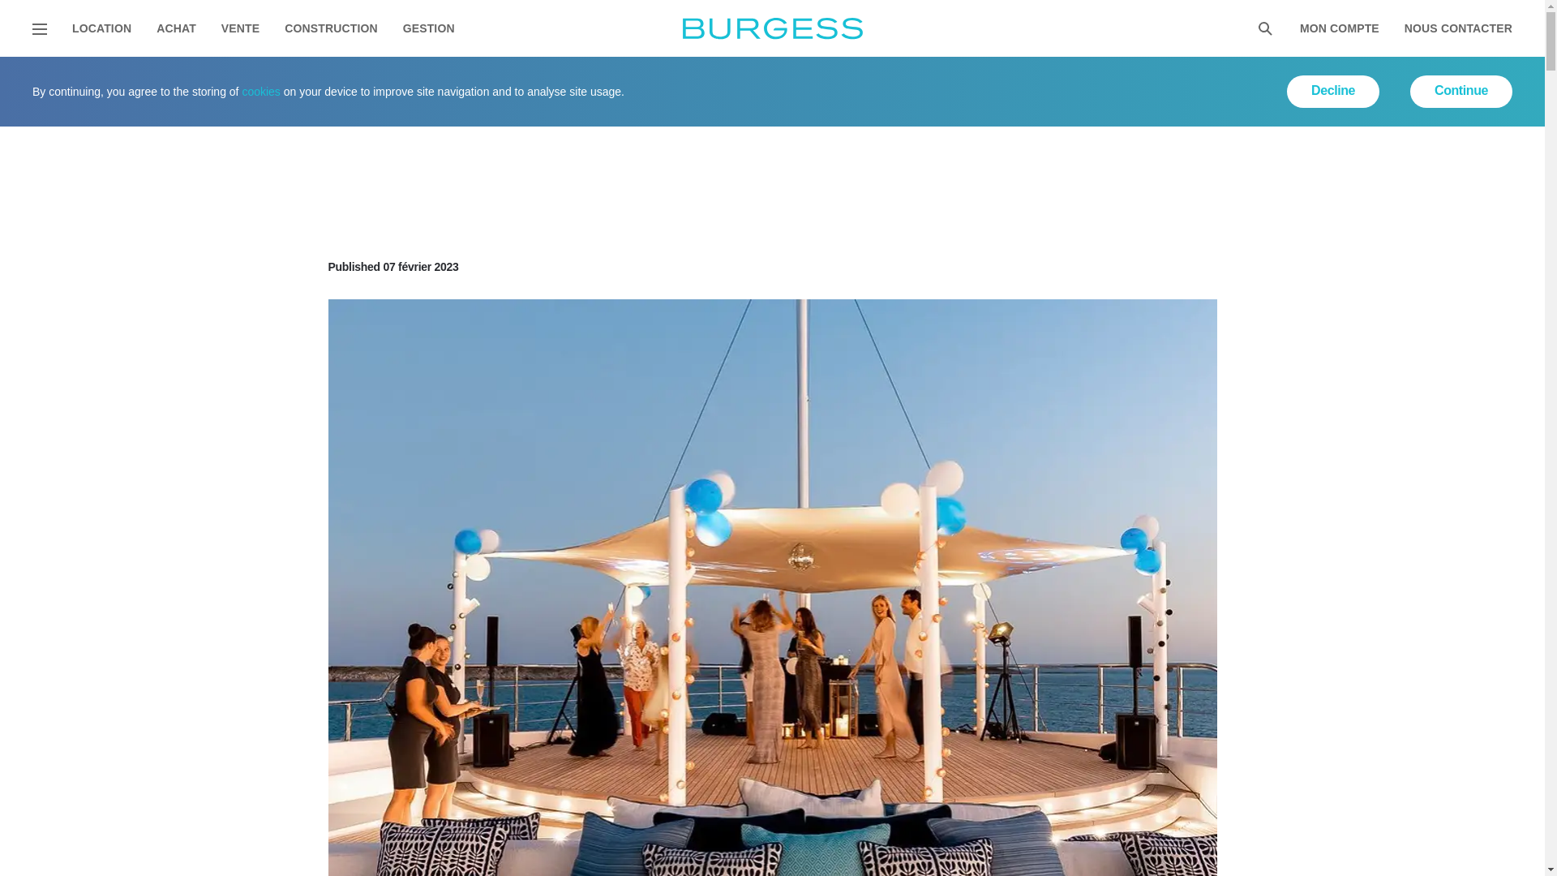 The width and height of the screenshot is (1557, 876). I want to click on ACHAT, so click(176, 29).